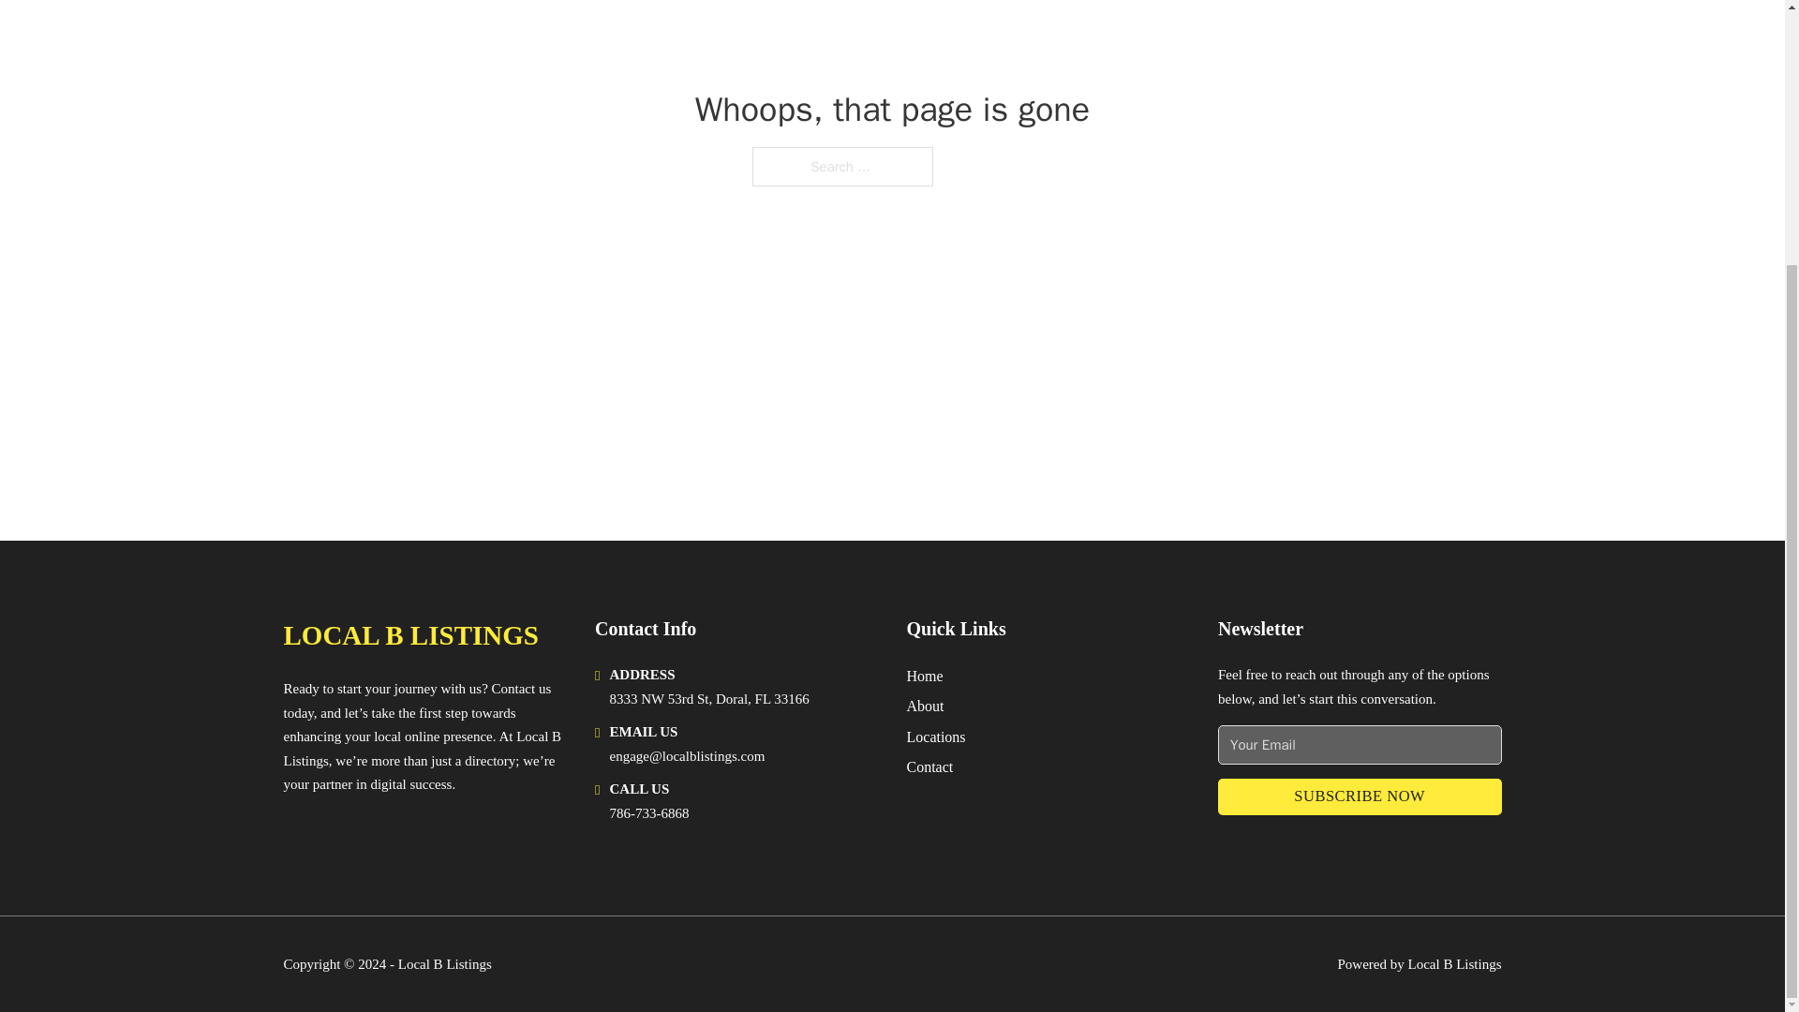  What do you see at coordinates (924, 677) in the screenshot?
I see `Home` at bounding box center [924, 677].